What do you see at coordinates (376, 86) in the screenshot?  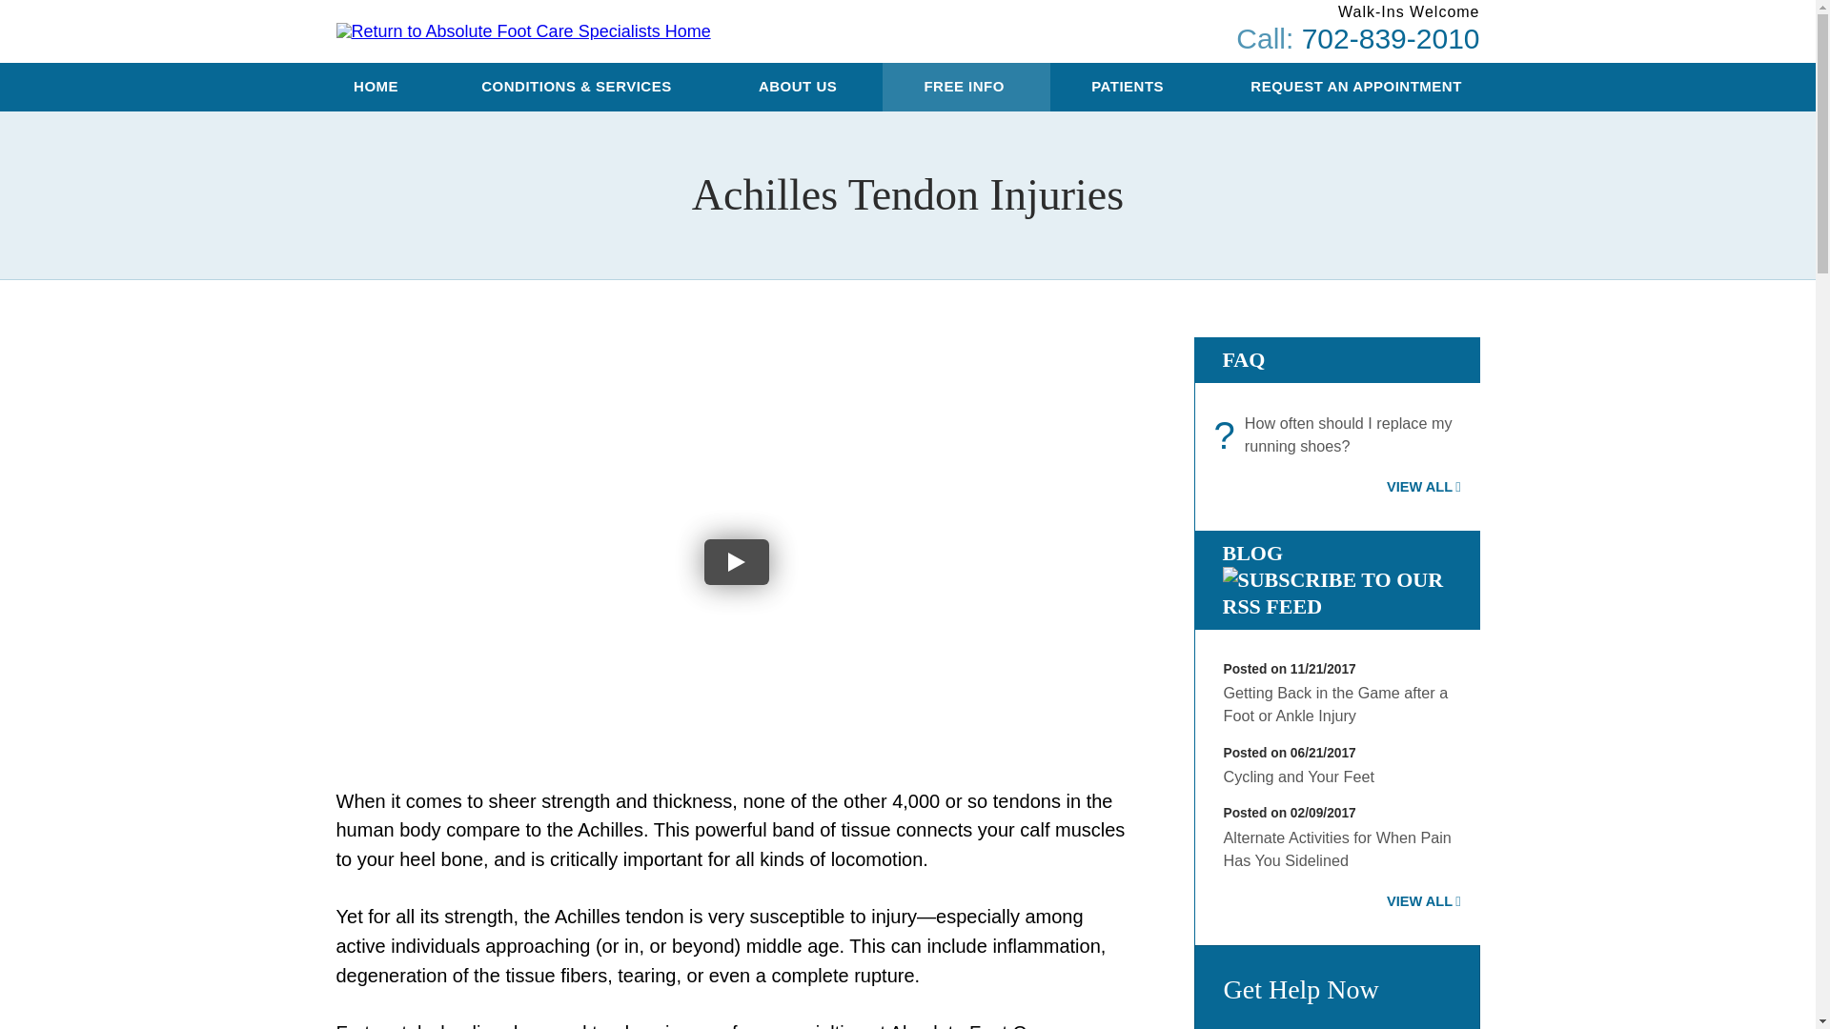 I see `HOME` at bounding box center [376, 86].